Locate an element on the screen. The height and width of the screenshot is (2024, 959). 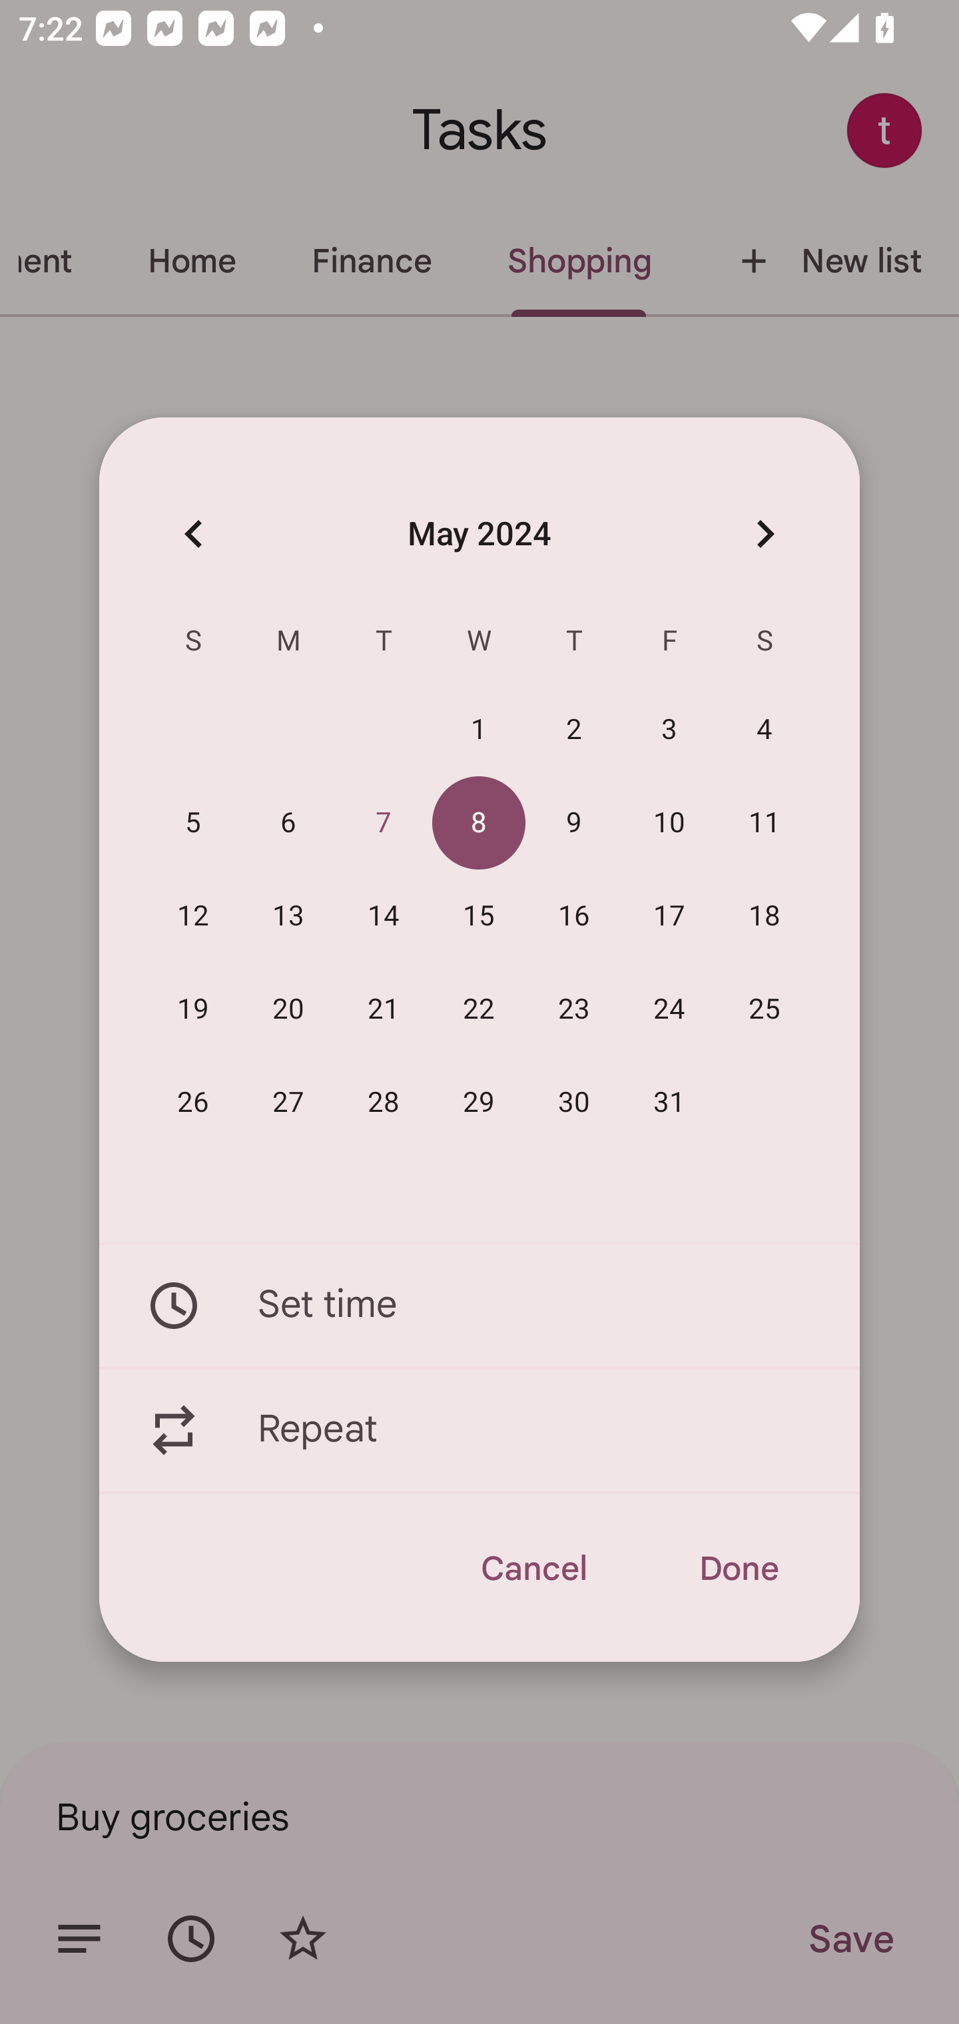
Done is located at coordinates (738, 1569).